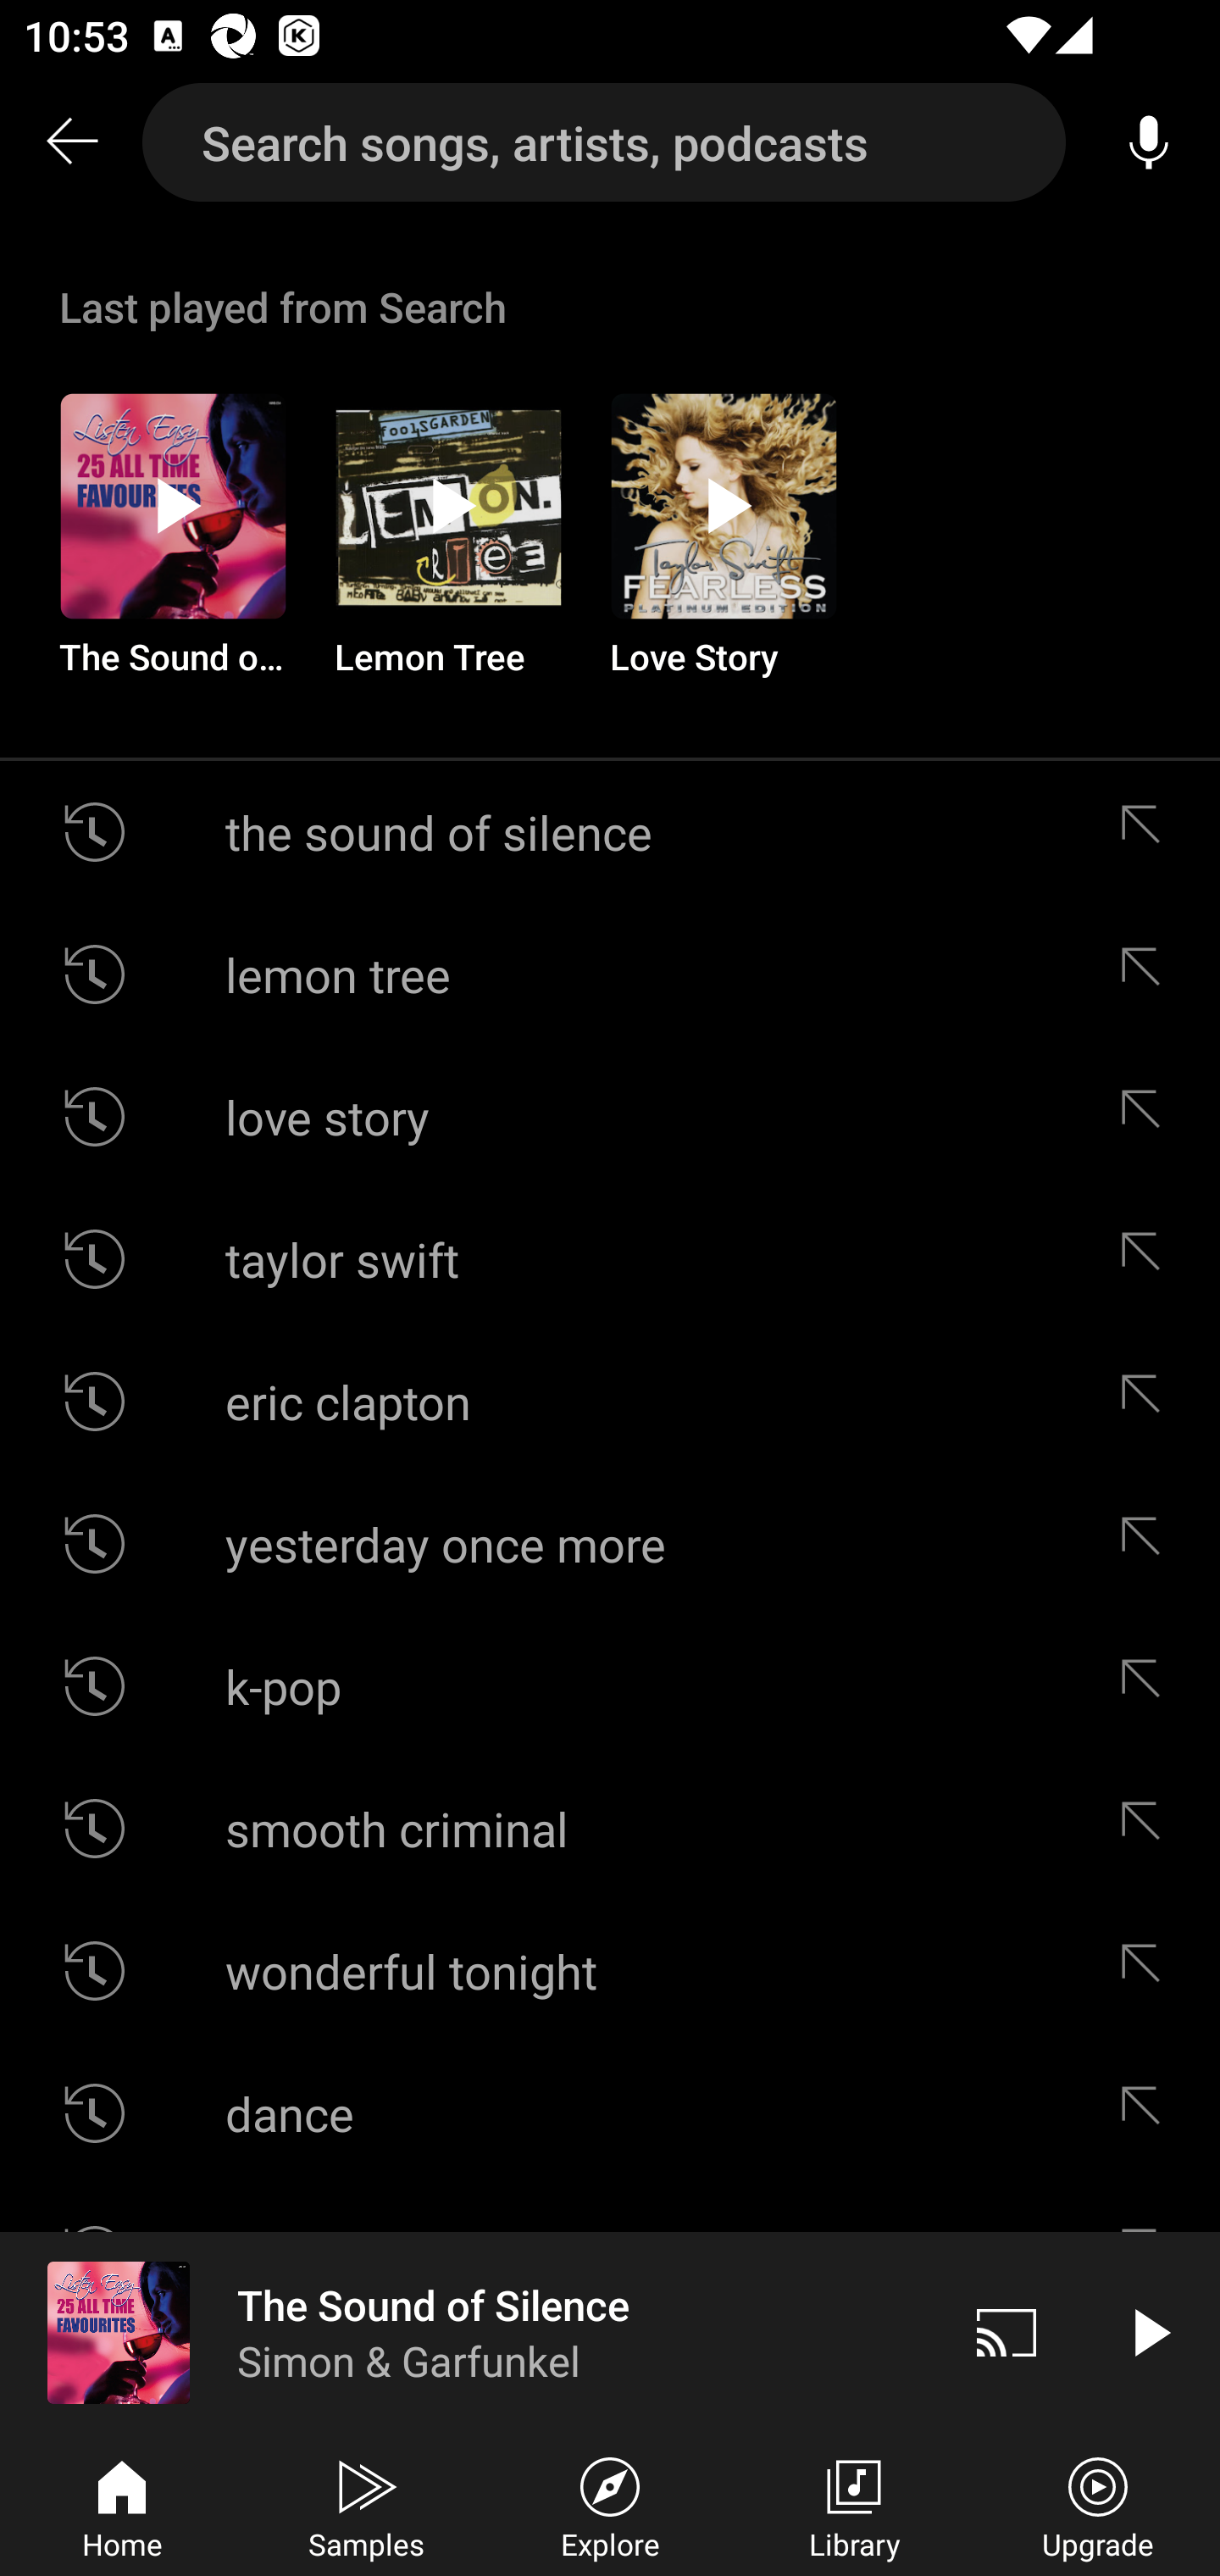  Describe the element at coordinates (610, 1401) in the screenshot. I see `eric clapton Edit suggestion eric clapton` at that location.